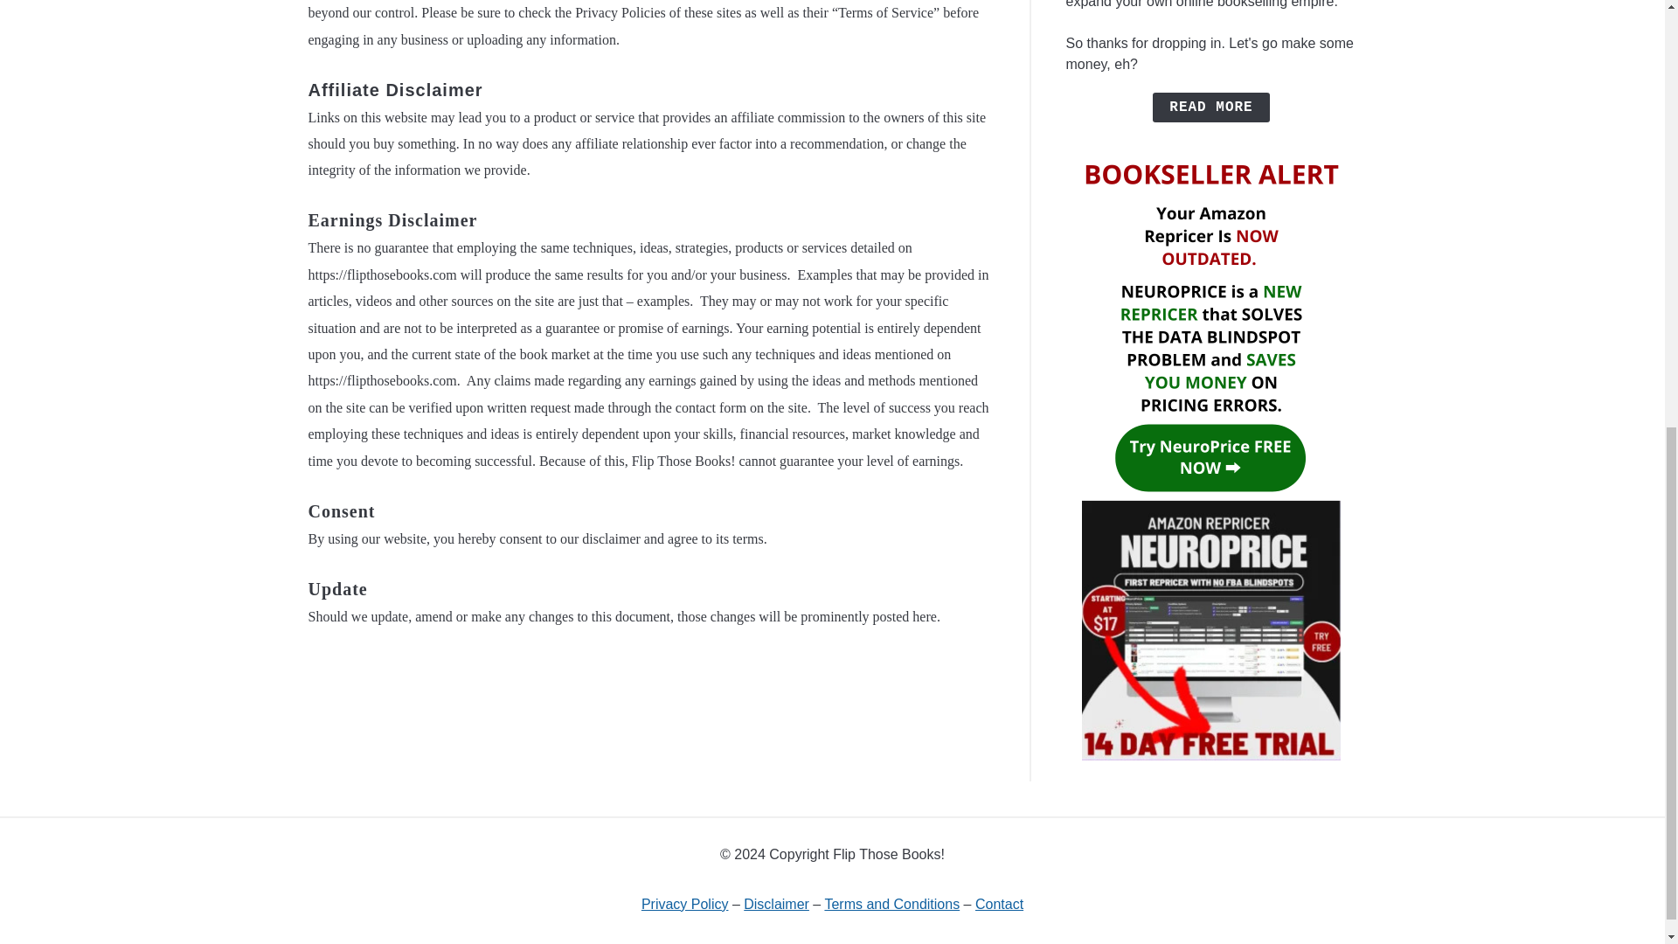 The image size is (1678, 944). Describe the element at coordinates (891, 904) in the screenshot. I see `Terms and Conditions` at that location.